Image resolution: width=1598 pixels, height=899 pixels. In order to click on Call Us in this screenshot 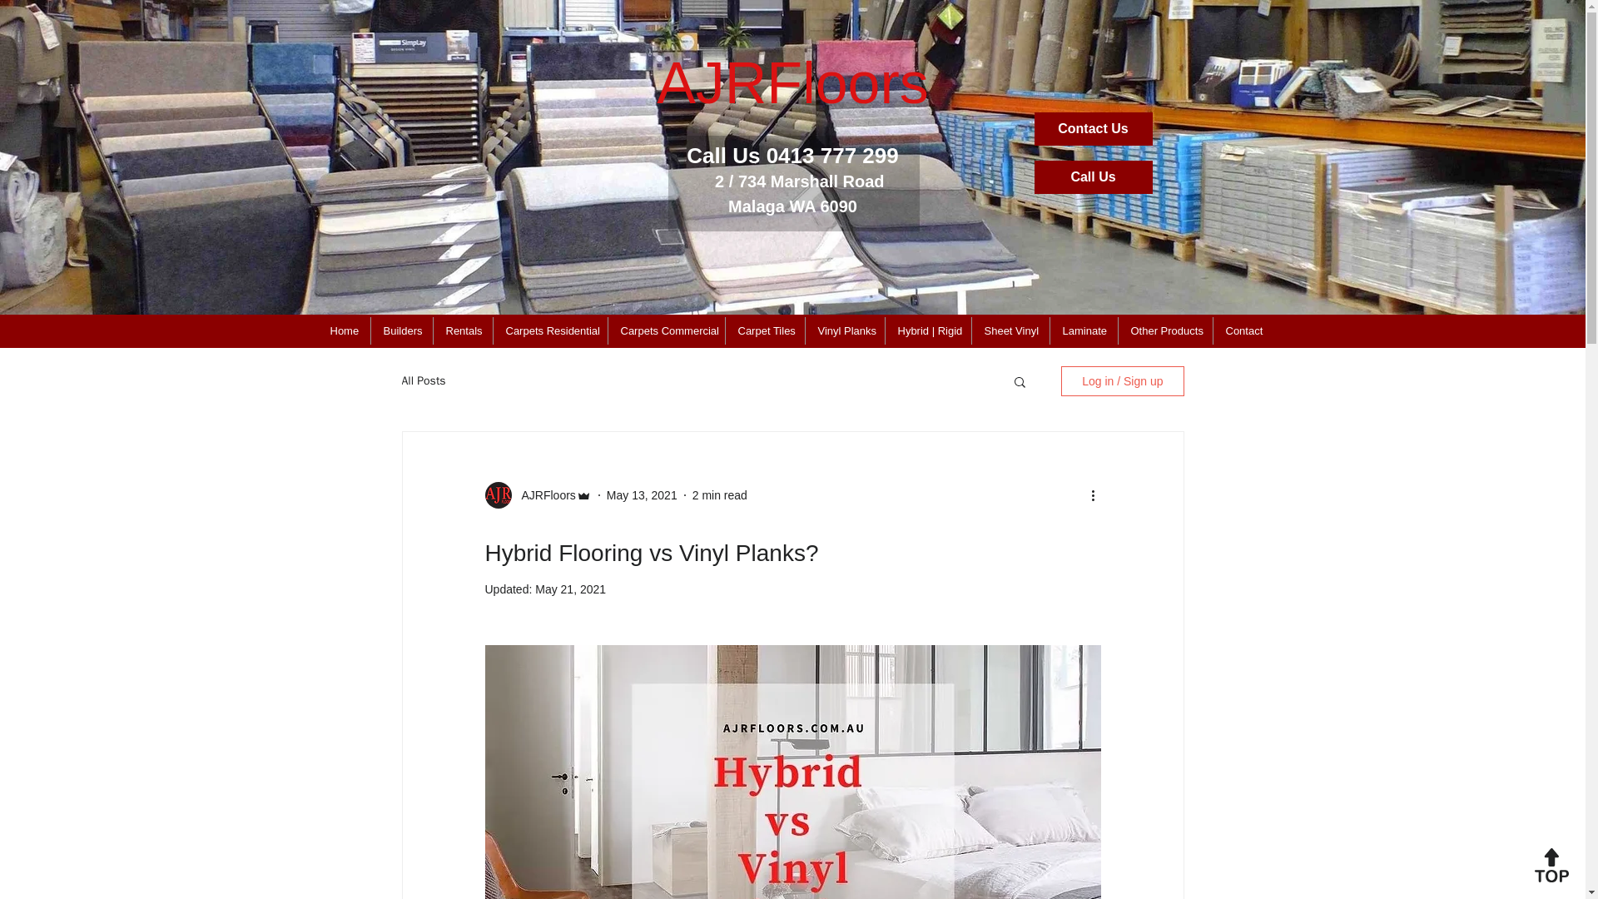, I will do `click(1093, 177)`.